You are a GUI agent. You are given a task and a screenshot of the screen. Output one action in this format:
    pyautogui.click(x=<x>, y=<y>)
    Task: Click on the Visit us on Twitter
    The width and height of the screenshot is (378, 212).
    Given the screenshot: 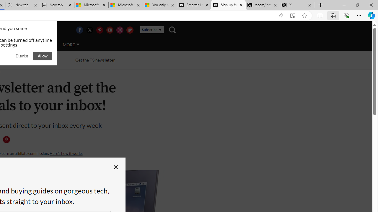 What is the action you would take?
    pyautogui.click(x=89, y=30)
    